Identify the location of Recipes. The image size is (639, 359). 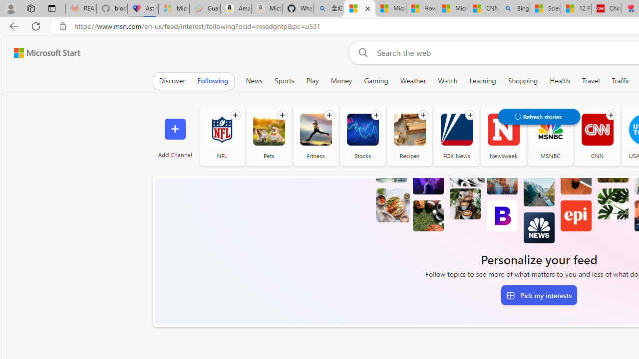
(409, 136).